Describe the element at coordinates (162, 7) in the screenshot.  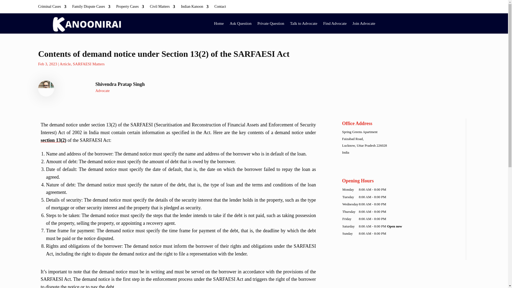
I see `Civil Matters` at that location.